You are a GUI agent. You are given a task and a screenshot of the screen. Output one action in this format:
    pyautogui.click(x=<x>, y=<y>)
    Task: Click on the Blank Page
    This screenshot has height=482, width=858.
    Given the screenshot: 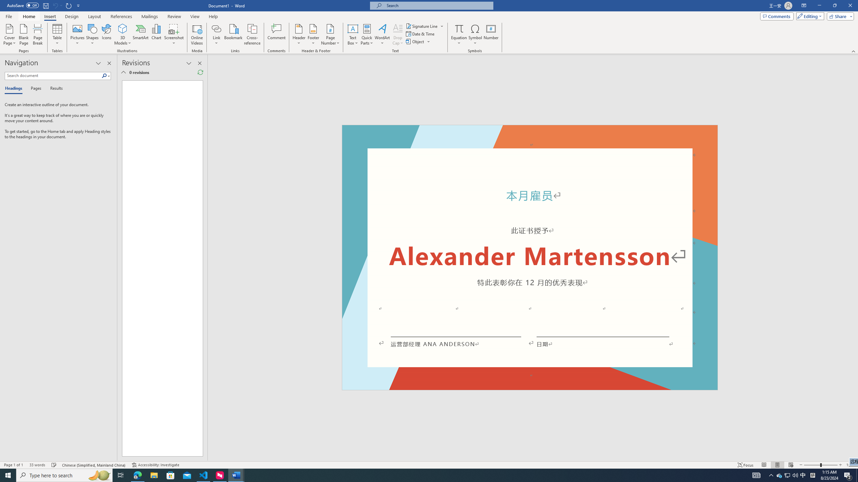 What is the action you would take?
    pyautogui.click(x=24, y=34)
    